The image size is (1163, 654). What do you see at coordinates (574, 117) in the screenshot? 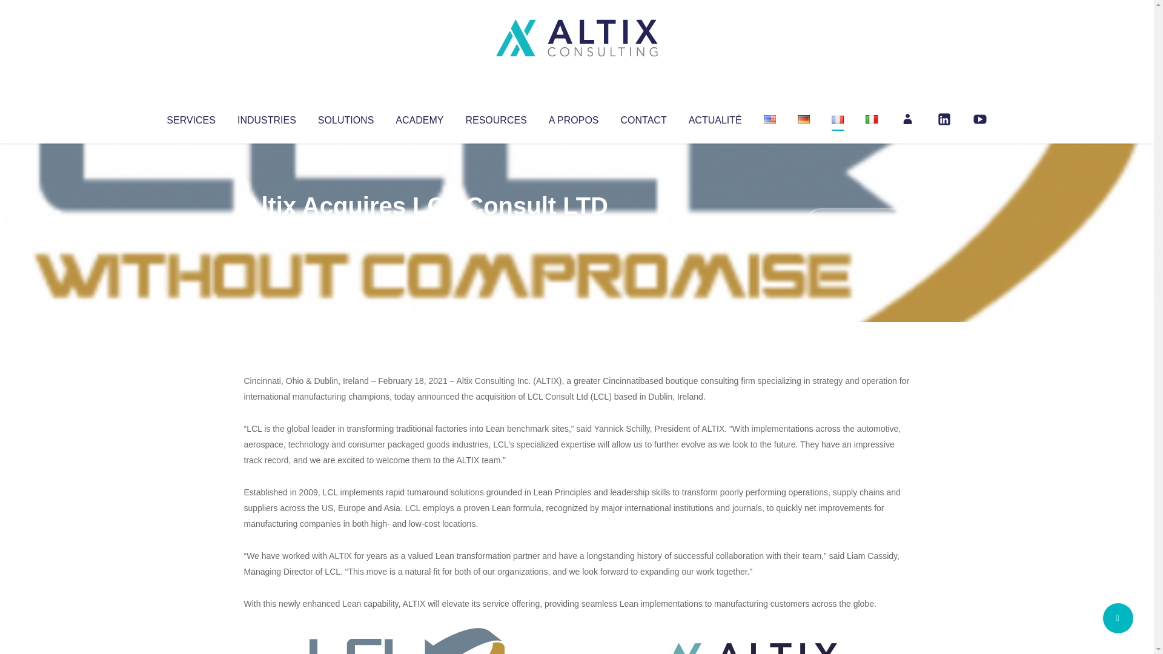
I see `A PROPOS` at bounding box center [574, 117].